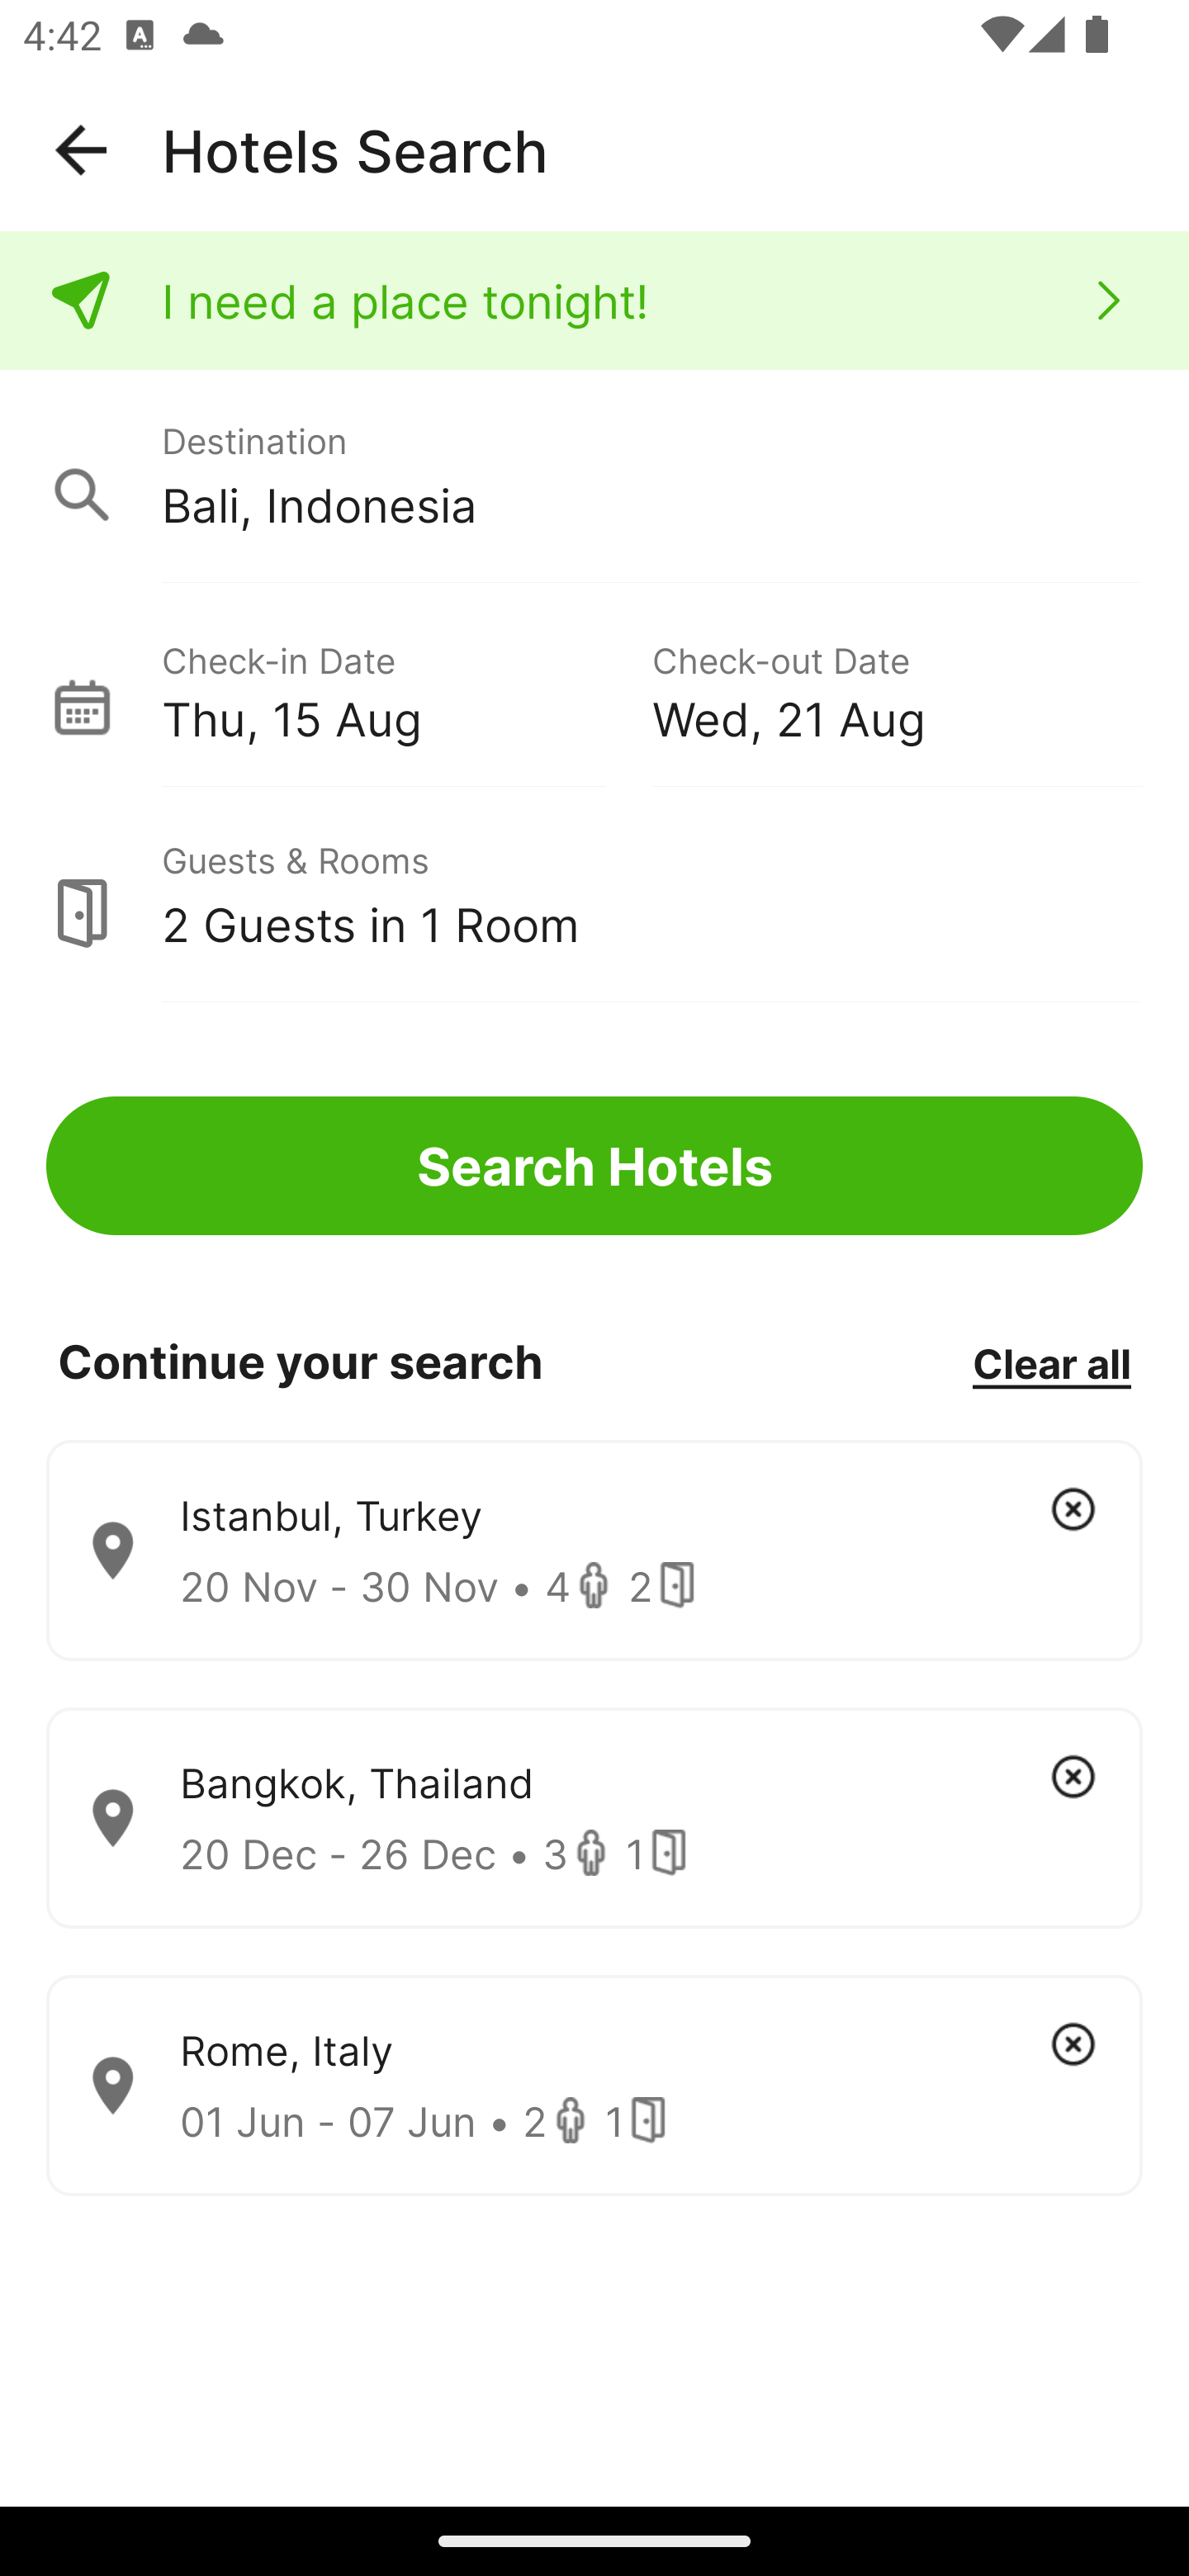  Describe the element at coordinates (594, 1166) in the screenshot. I see `Search Hotels` at that location.